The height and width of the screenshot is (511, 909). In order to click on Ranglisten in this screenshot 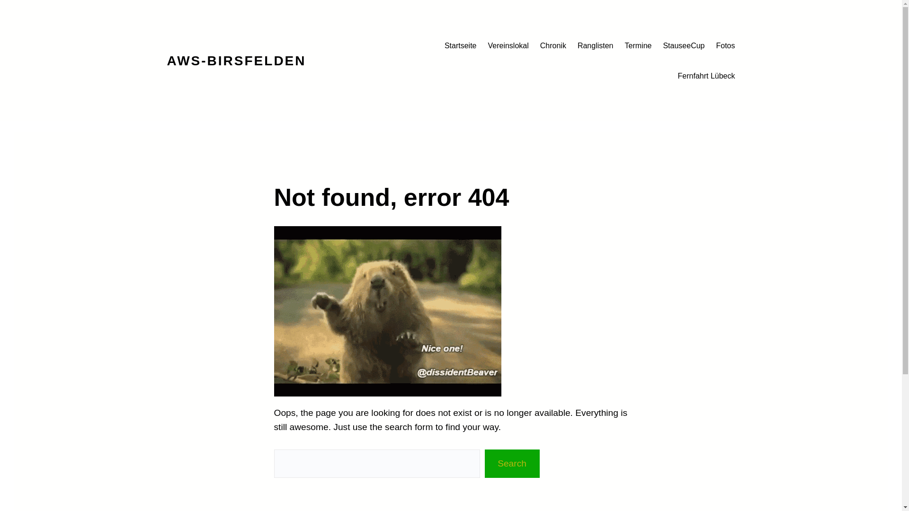, I will do `click(596, 46)`.